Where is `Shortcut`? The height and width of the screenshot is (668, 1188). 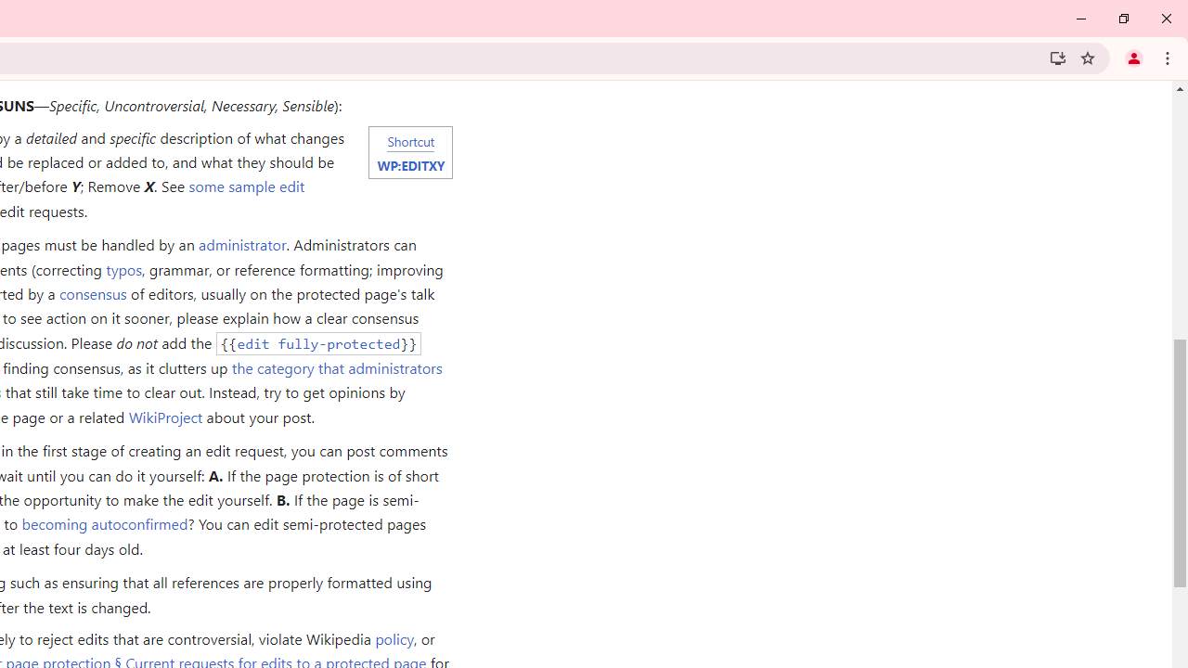 Shortcut is located at coordinates (410, 140).